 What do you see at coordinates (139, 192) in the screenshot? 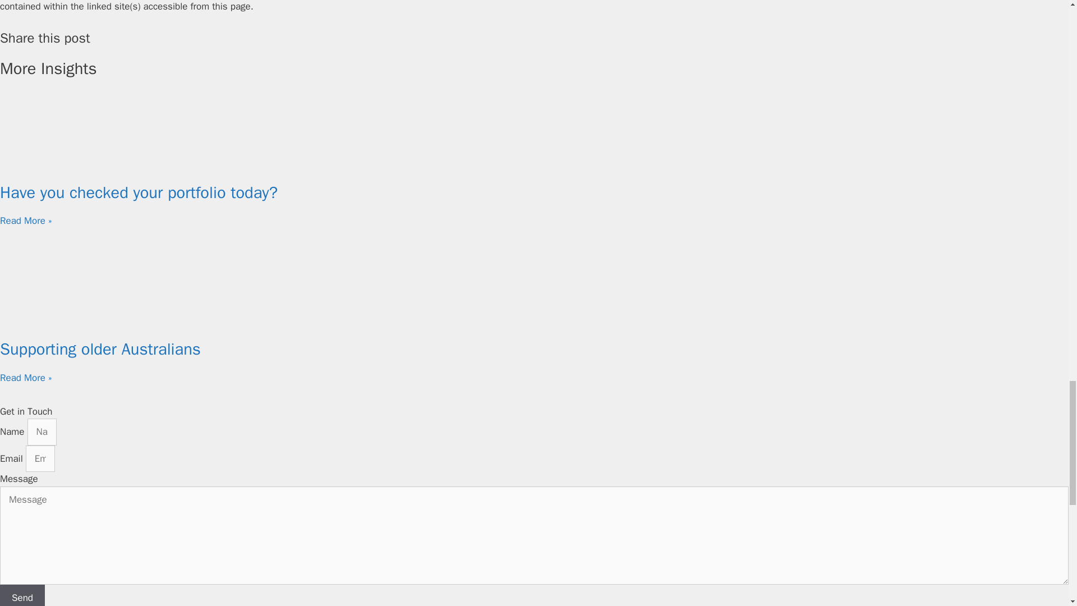
I see `Have you checked your portfolio today?` at bounding box center [139, 192].